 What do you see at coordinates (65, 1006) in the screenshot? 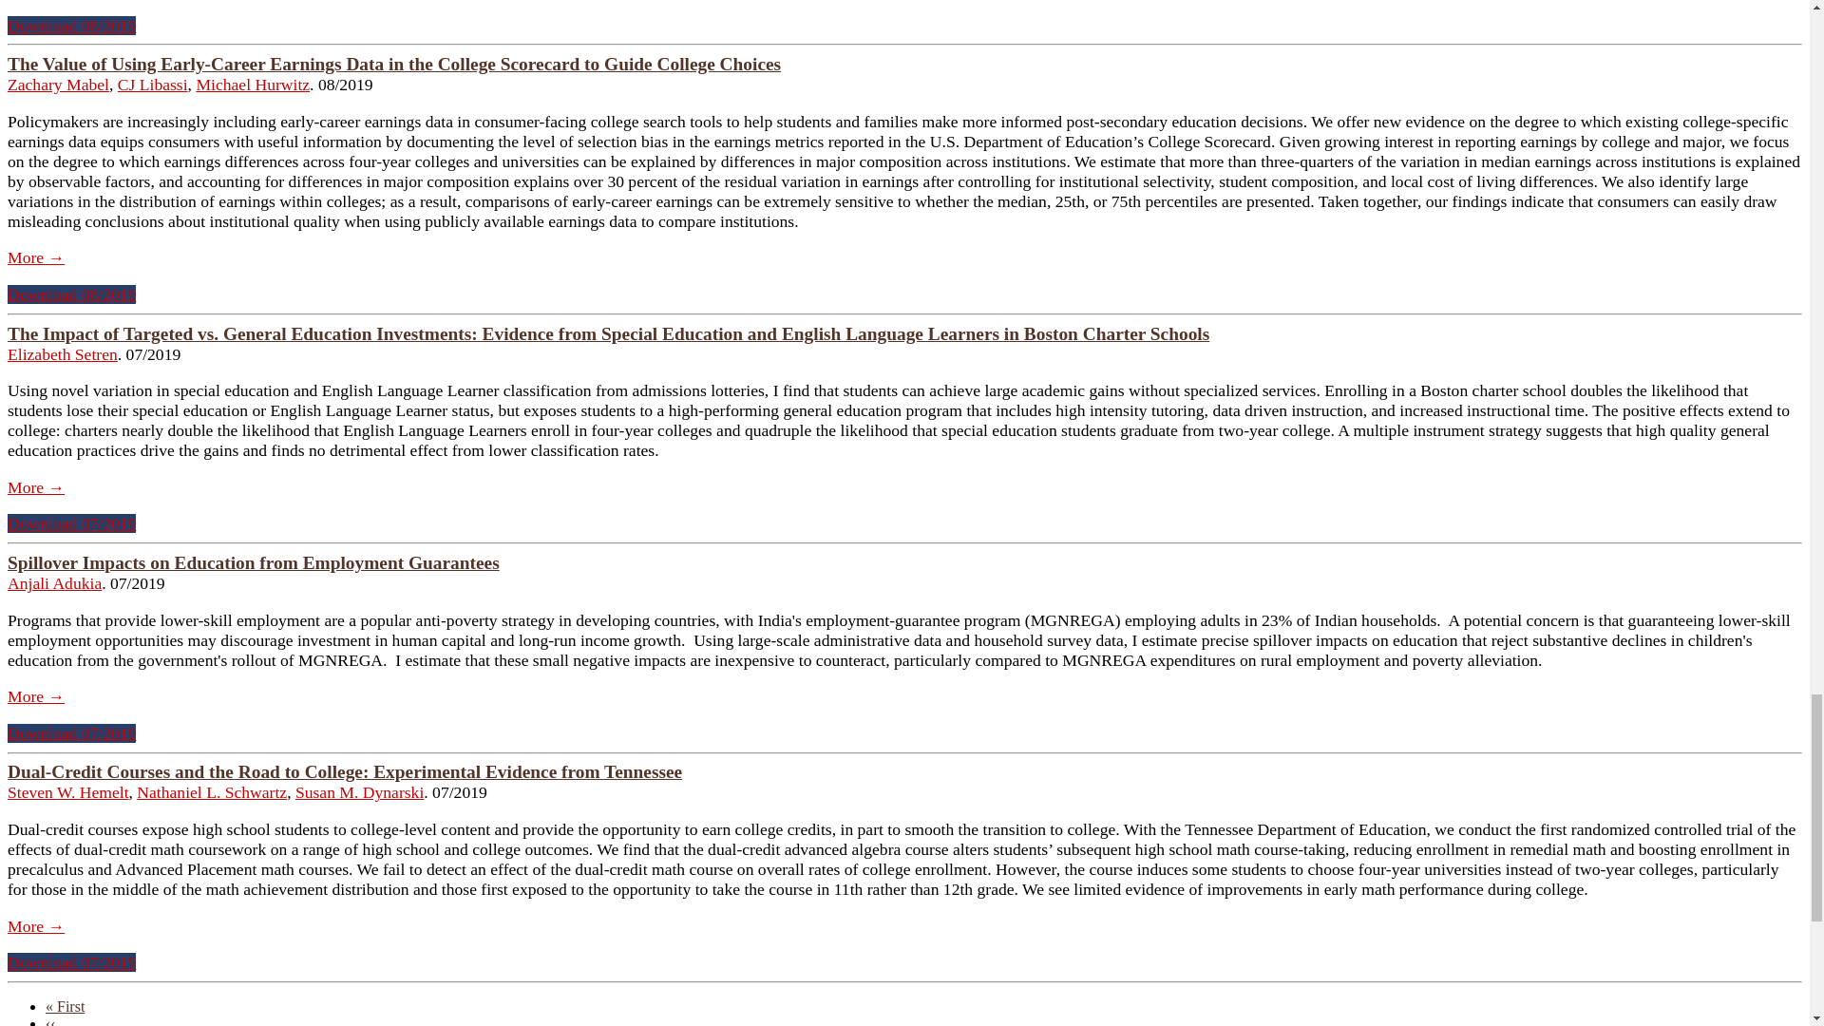
I see `Go to first page` at bounding box center [65, 1006].